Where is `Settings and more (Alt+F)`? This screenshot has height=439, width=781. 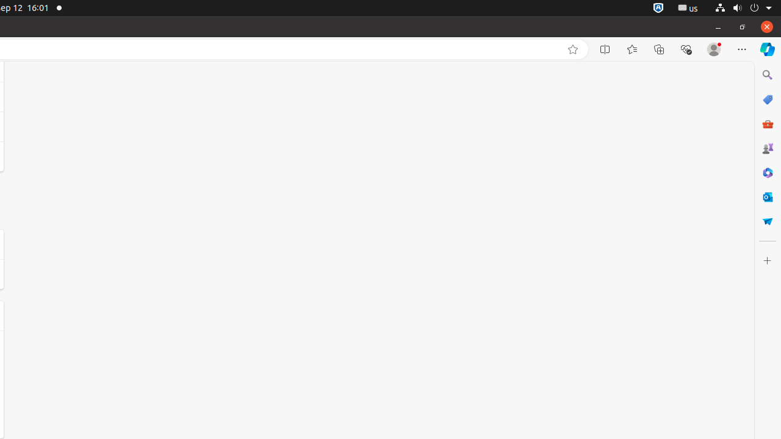
Settings and more (Alt+F) is located at coordinates (742, 49).